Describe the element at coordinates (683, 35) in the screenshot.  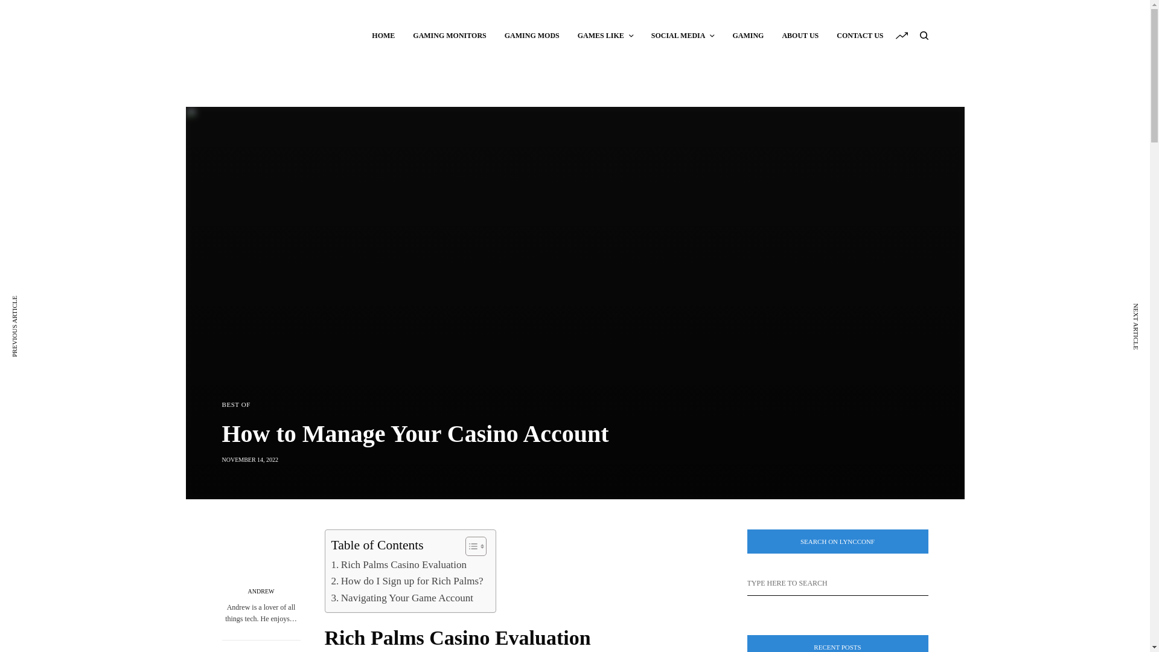
I see `SOCIAL MEDIA` at that location.